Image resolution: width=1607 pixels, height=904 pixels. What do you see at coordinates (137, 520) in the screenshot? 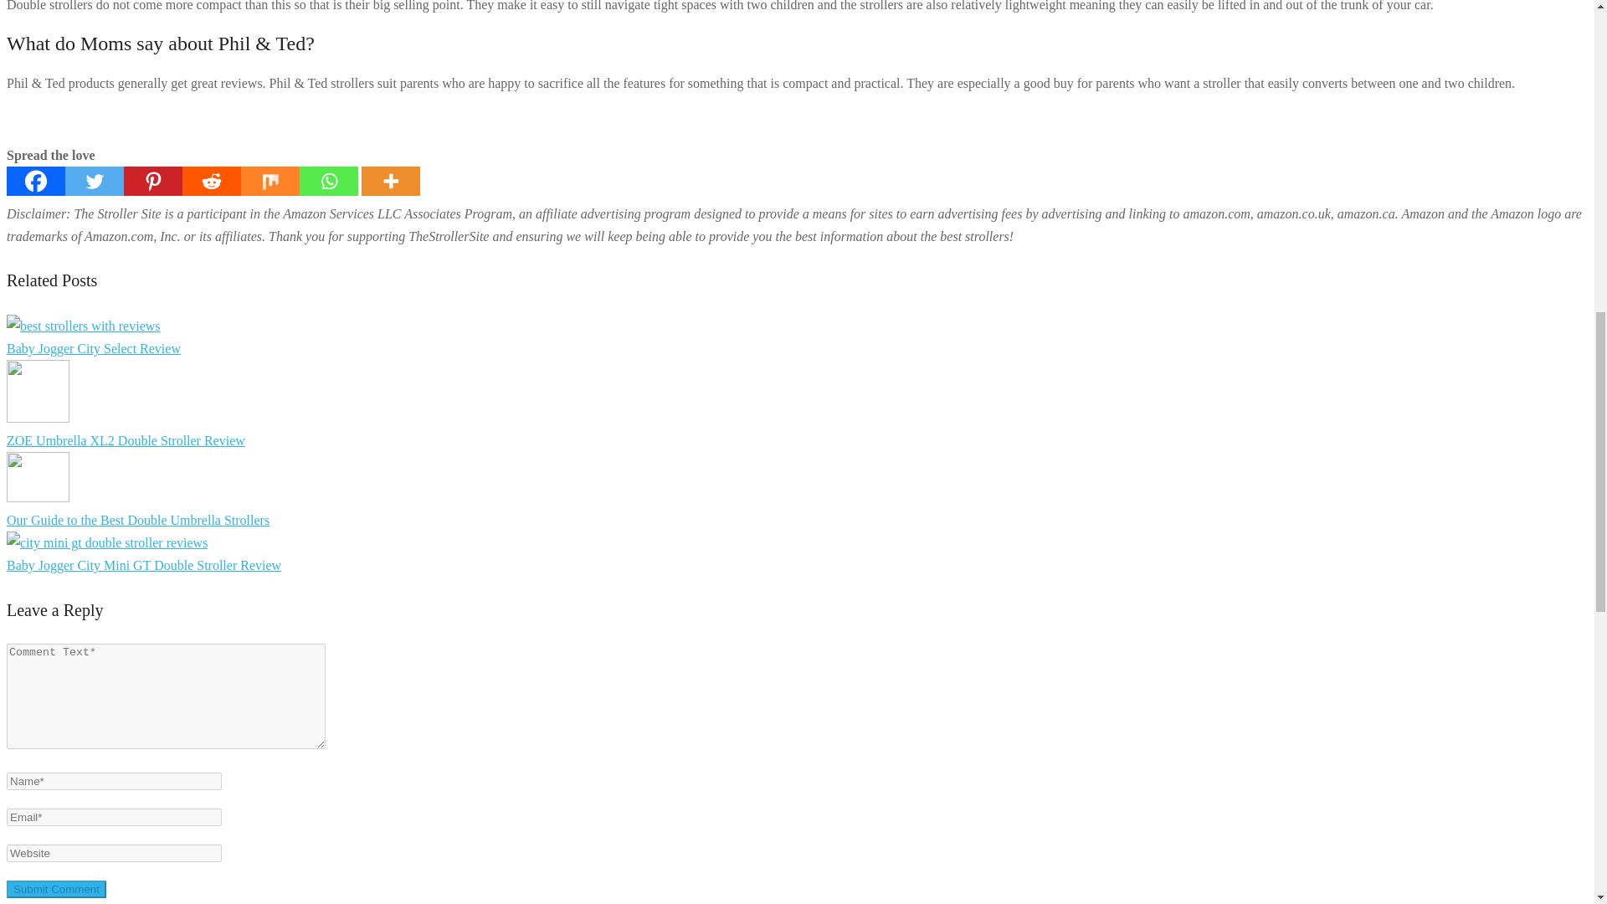
I see `Our Guide to the Best Double Umbrella Strollers` at bounding box center [137, 520].